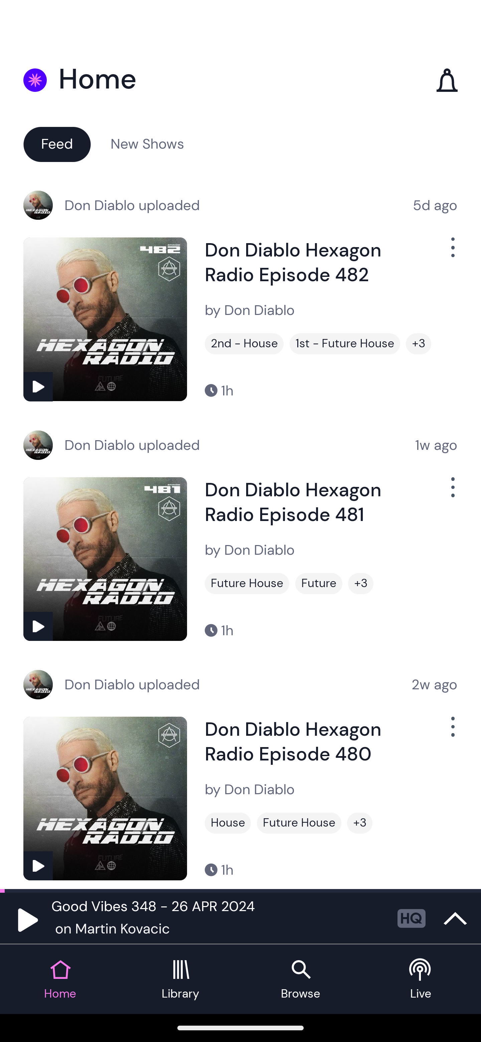 Image resolution: width=481 pixels, height=1042 pixels. Describe the element at coordinates (299, 823) in the screenshot. I see `Future House` at that location.